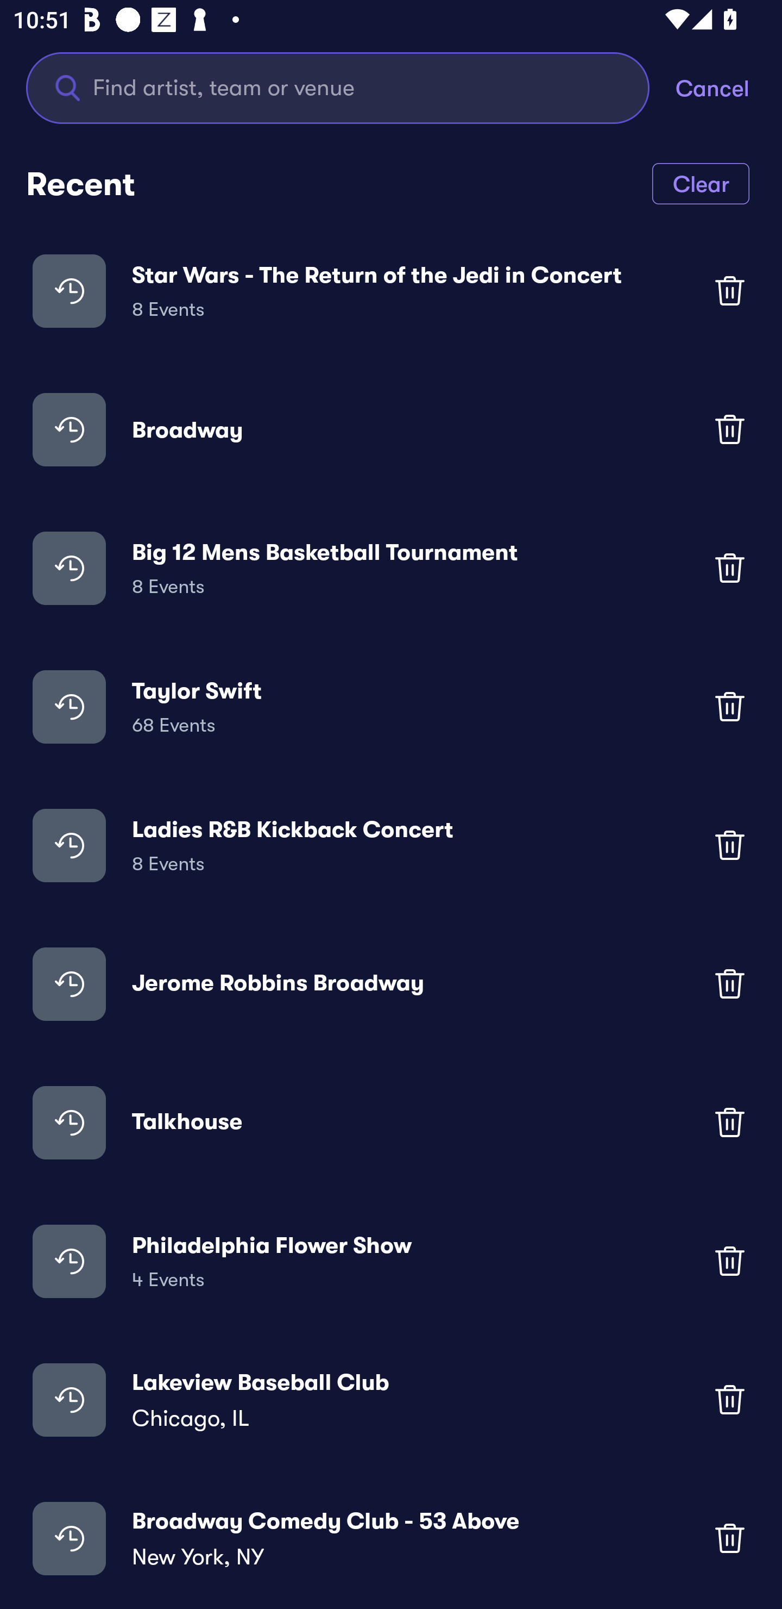 This screenshot has width=782, height=1609. Describe the element at coordinates (391, 428) in the screenshot. I see `Broadway` at that location.